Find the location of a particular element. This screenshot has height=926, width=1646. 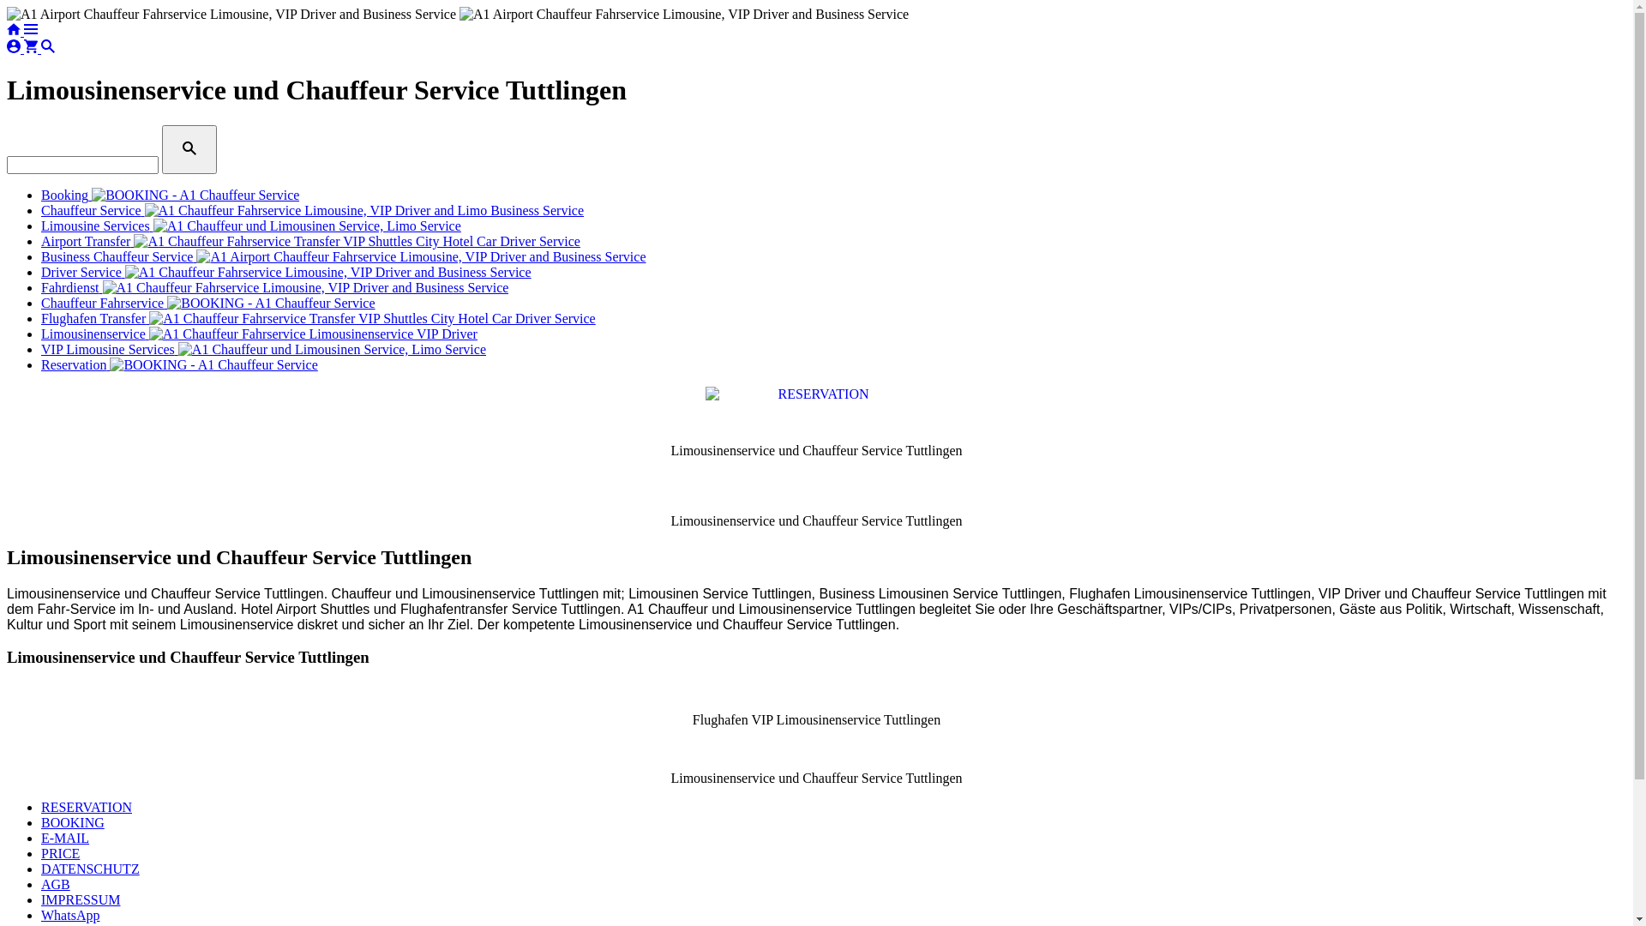

AGB is located at coordinates (56, 885).